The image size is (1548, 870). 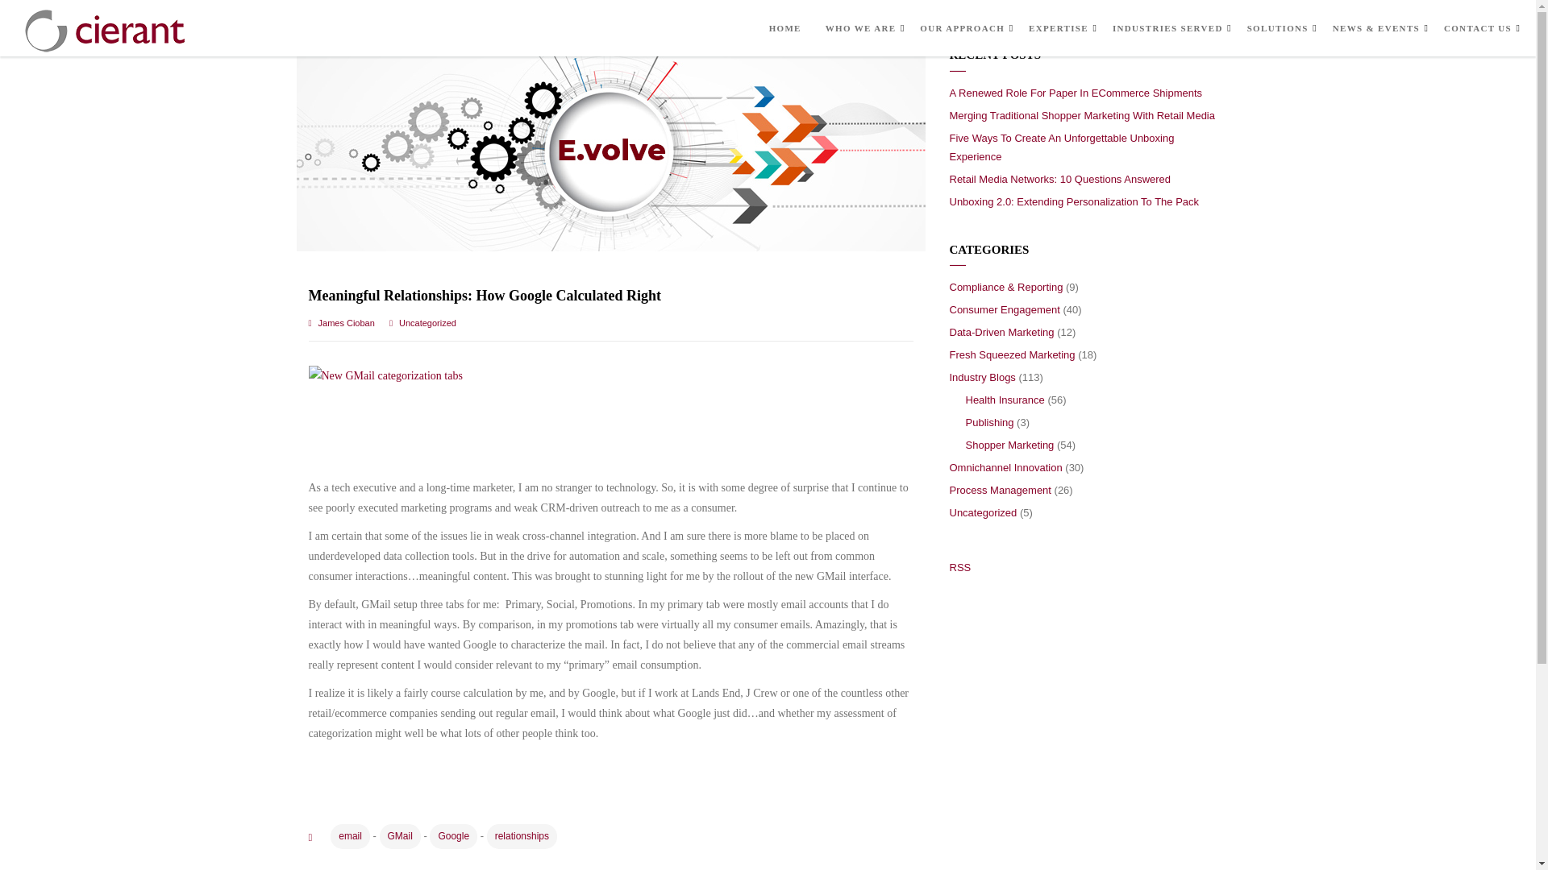 What do you see at coordinates (1277, 28) in the screenshot?
I see `SOLUTIONS` at bounding box center [1277, 28].